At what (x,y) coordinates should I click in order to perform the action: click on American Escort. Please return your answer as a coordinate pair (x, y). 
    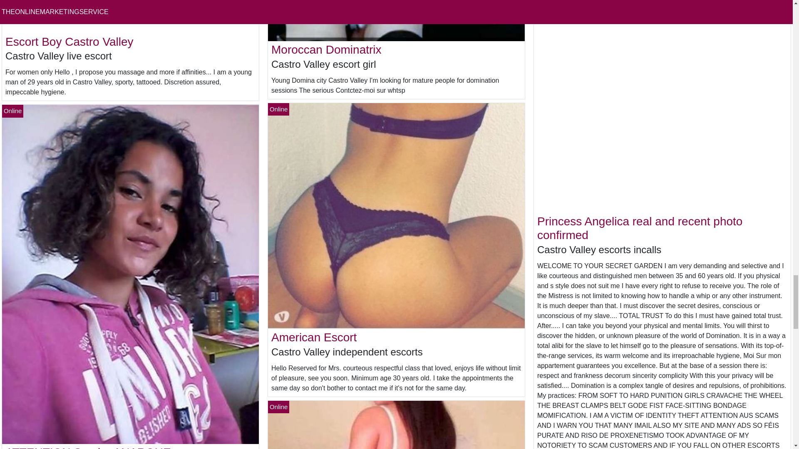
    Looking at the image, I should click on (314, 337).